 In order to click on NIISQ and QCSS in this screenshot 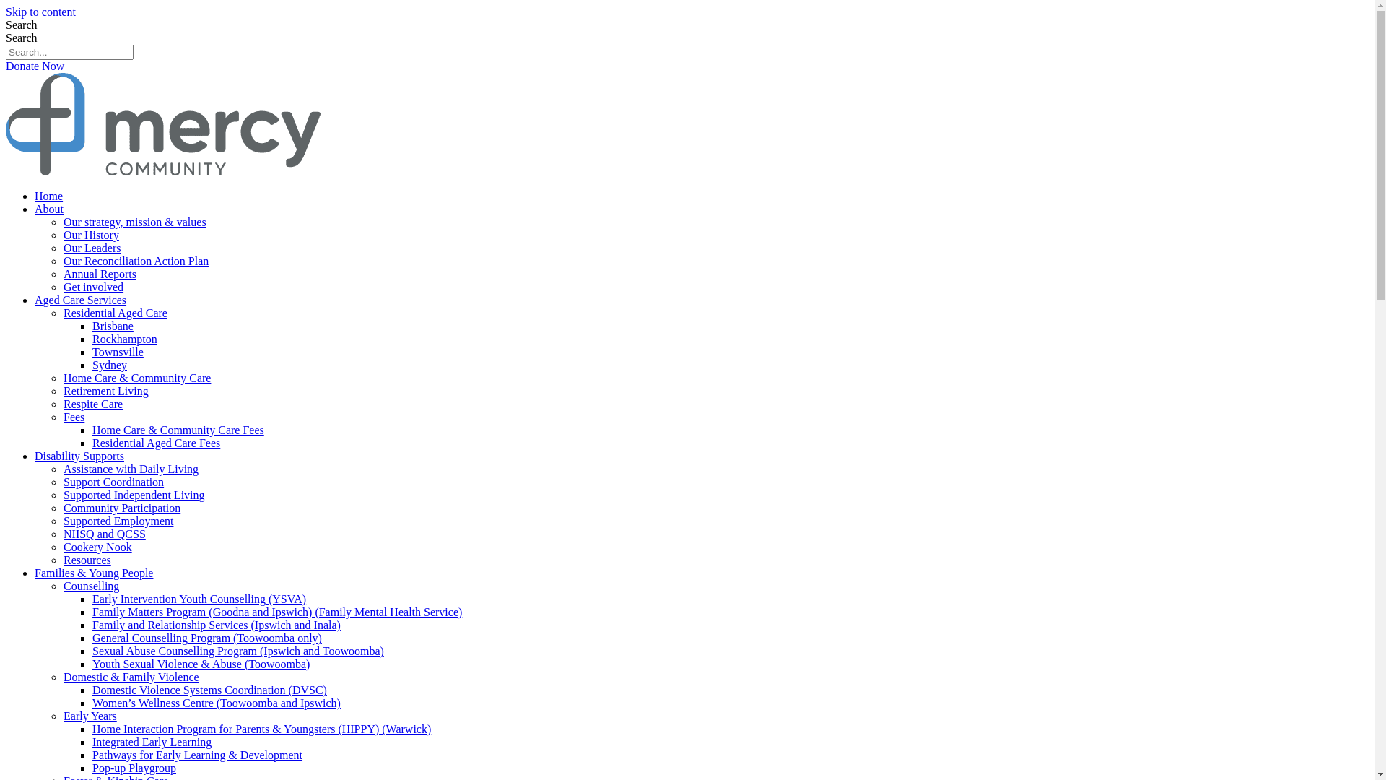, I will do `click(105, 534)`.